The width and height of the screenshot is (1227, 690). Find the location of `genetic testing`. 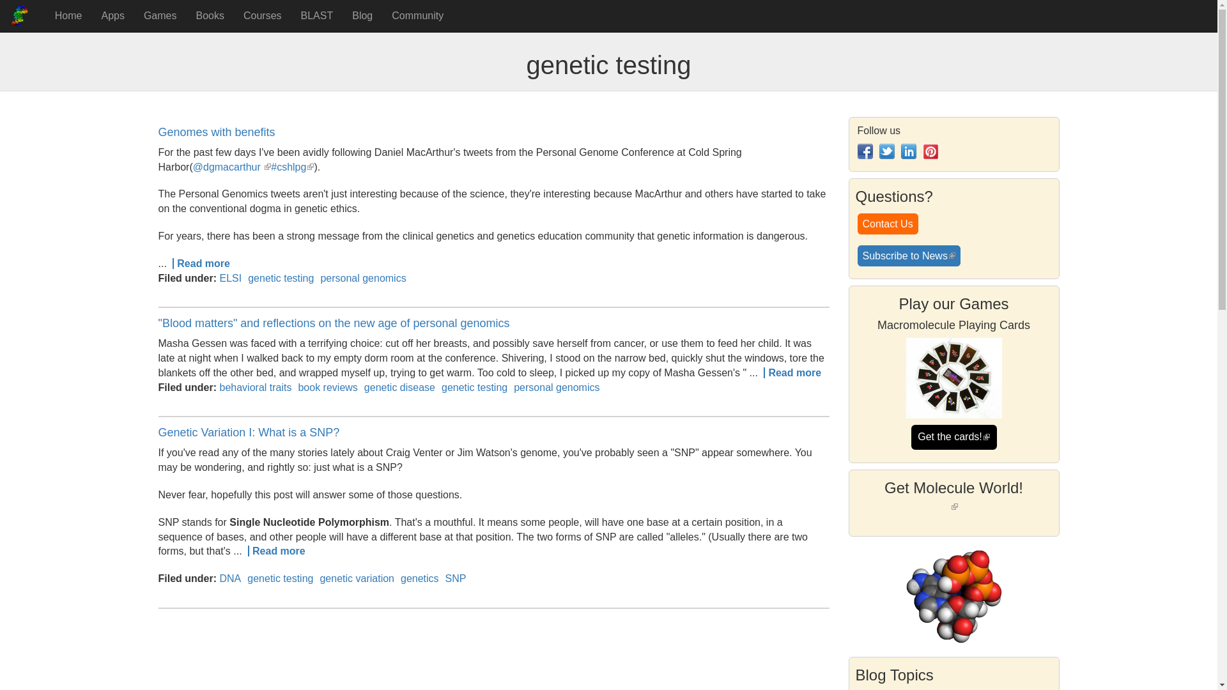

genetic testing is located at coordinates (280, 578).